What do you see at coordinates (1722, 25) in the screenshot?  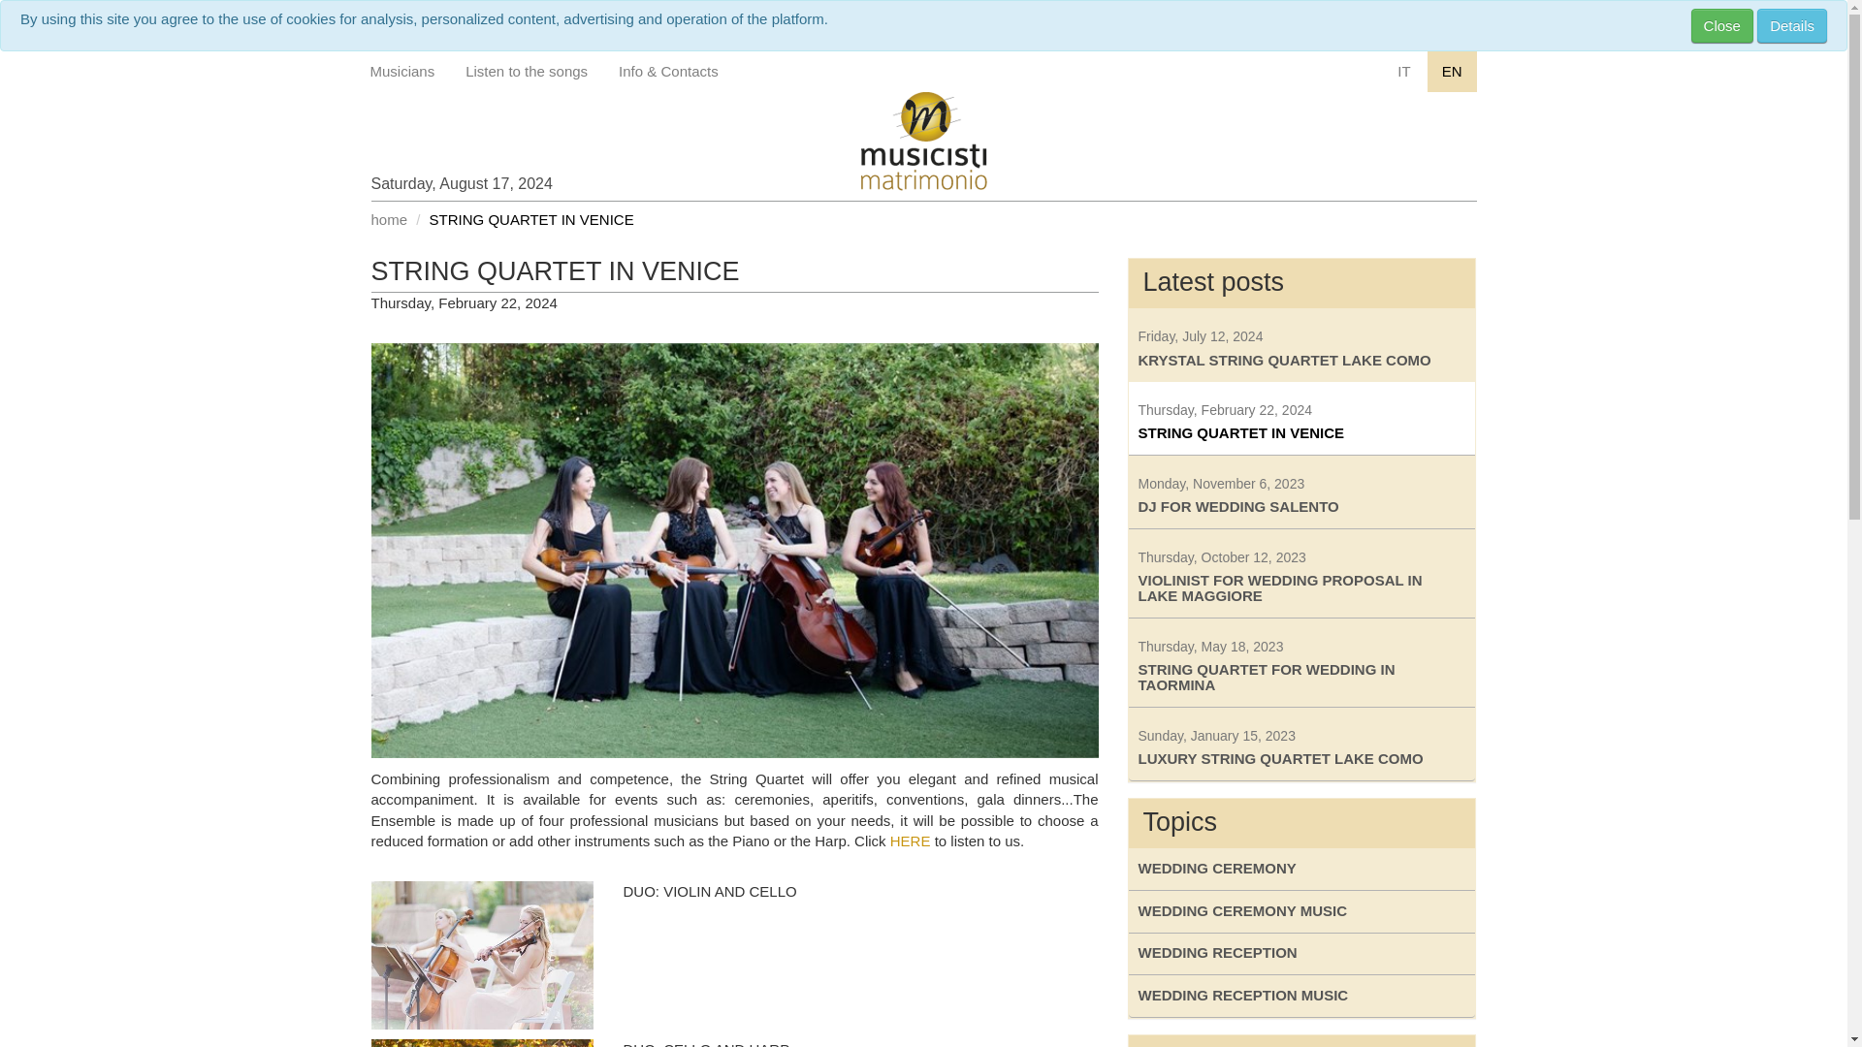 I see `Close` at bounding box center [1722, 25].